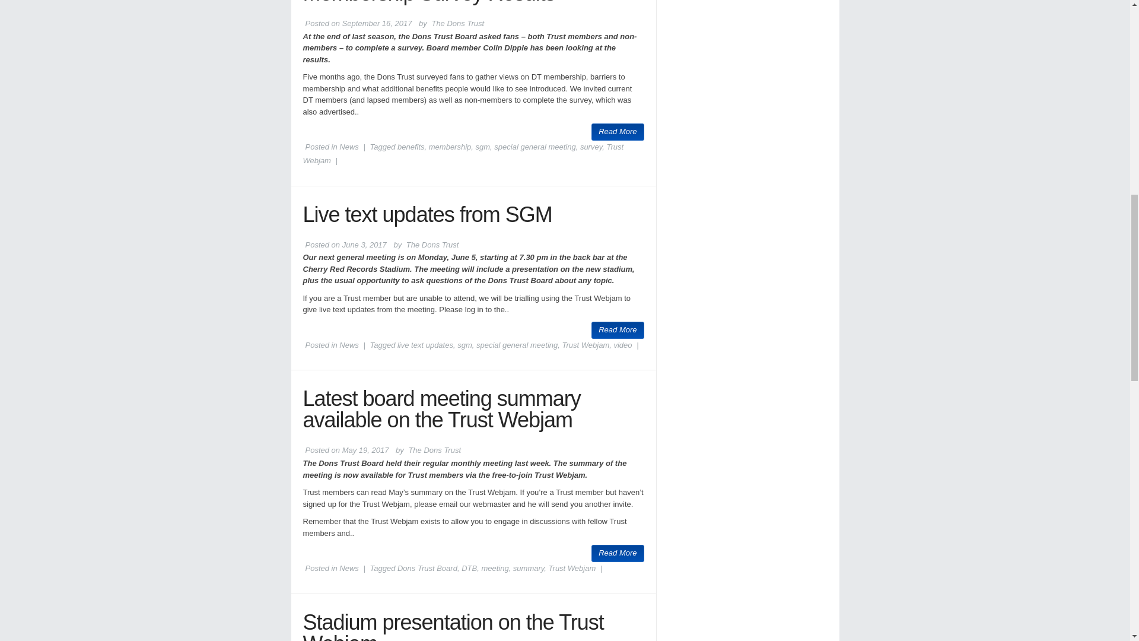  I want to click on Permalink to Live text updates from SGM, so click(427, 214).